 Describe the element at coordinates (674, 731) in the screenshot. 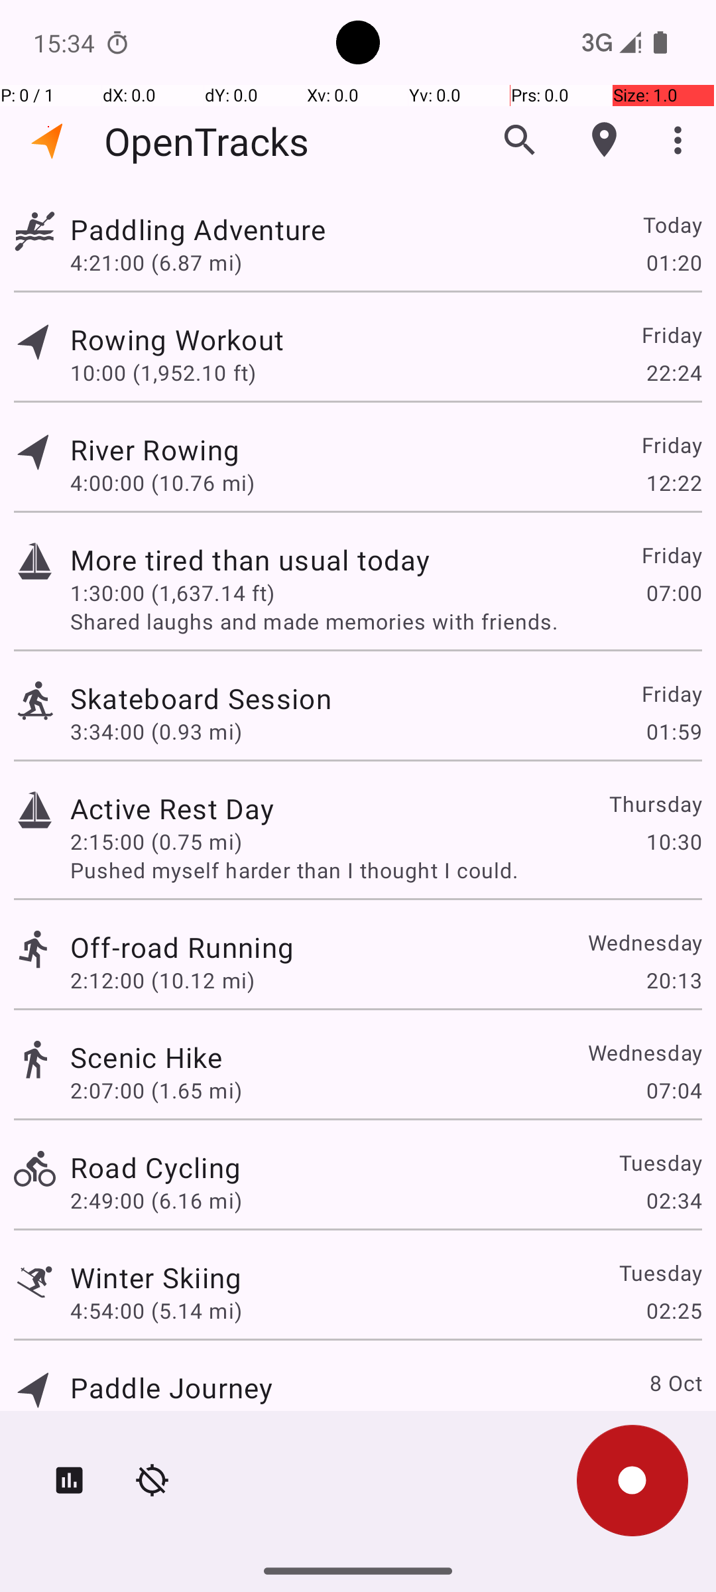

I see `01:59` at that location.